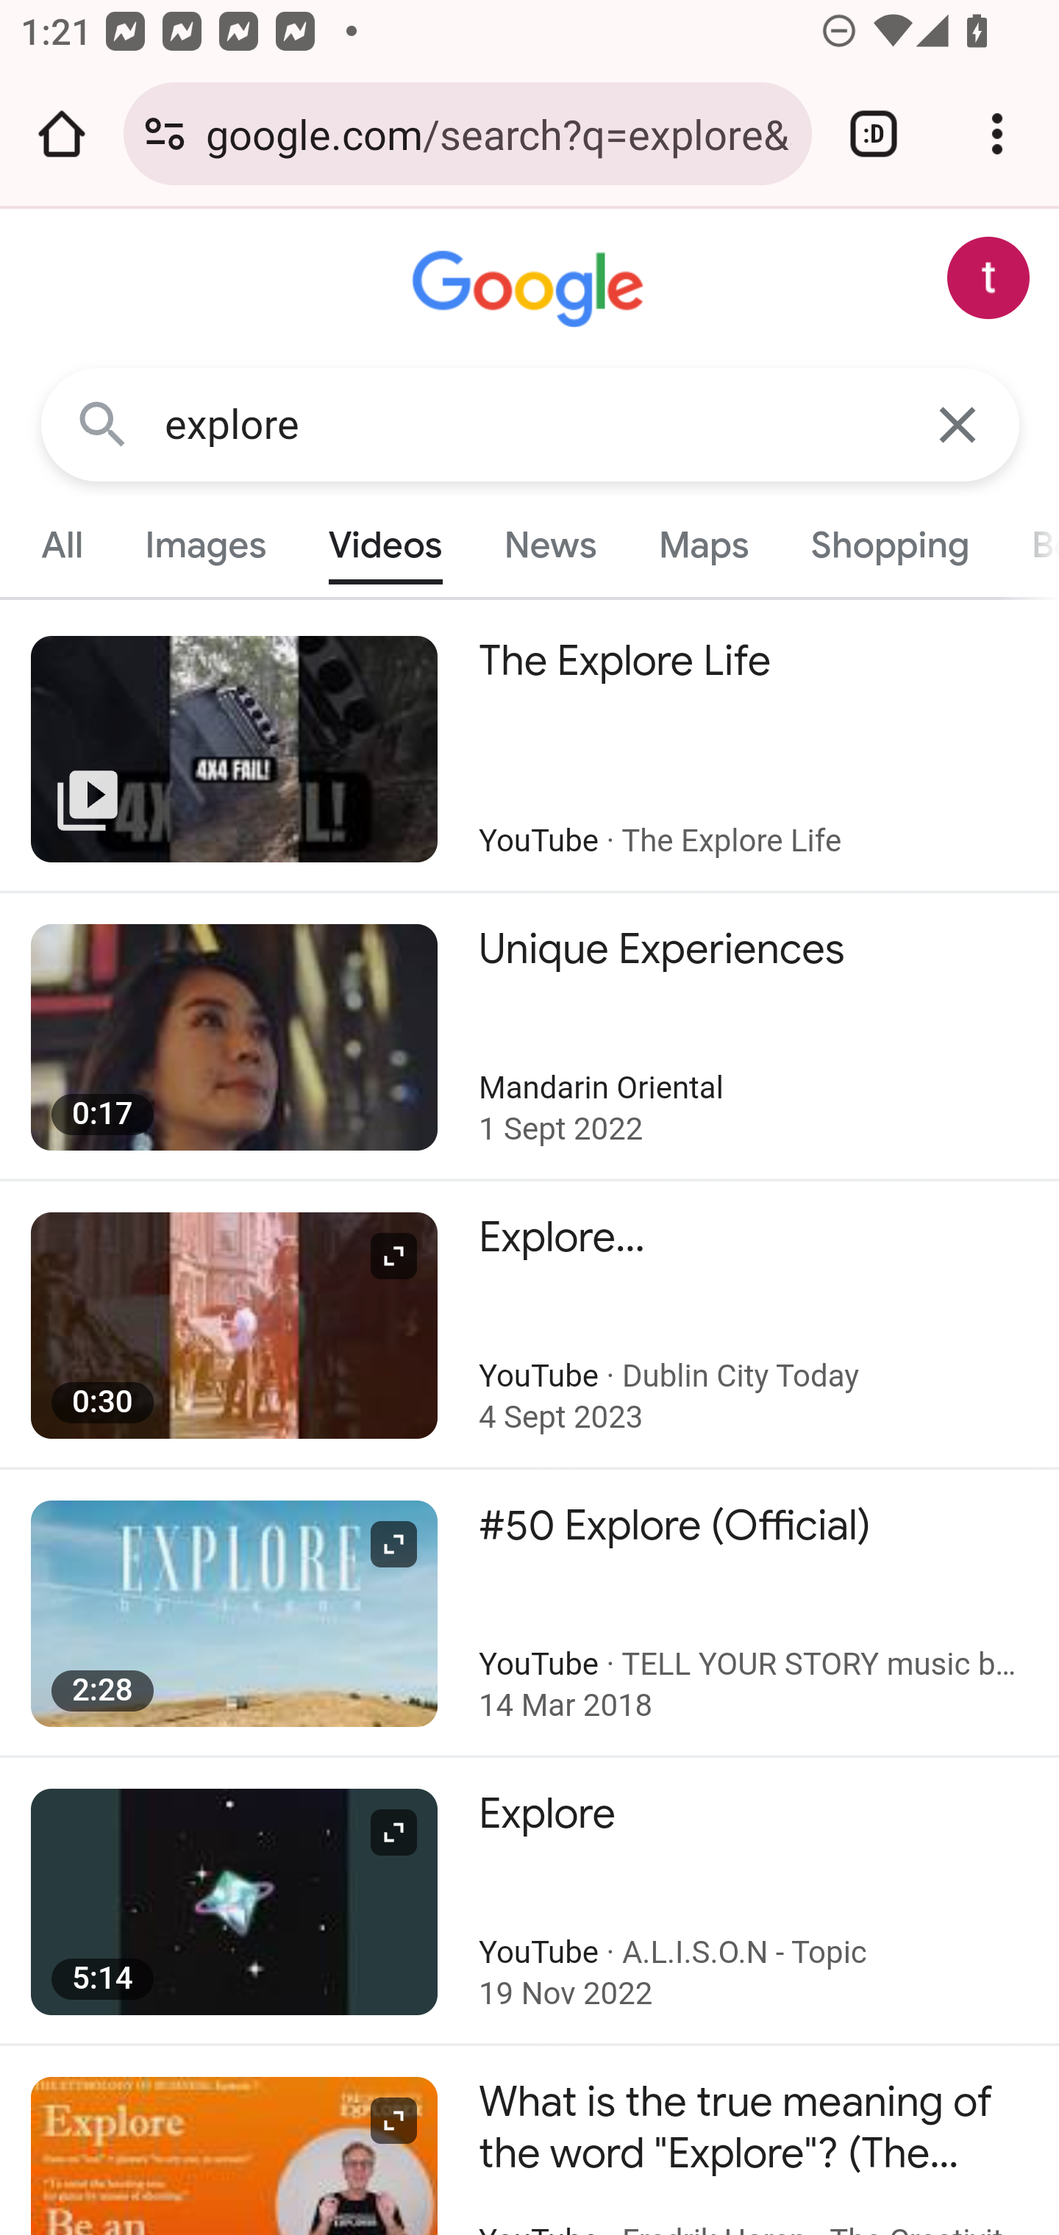 This screenshot has height=2235, width=1059. I want to click on Maps, so click(703, 545).